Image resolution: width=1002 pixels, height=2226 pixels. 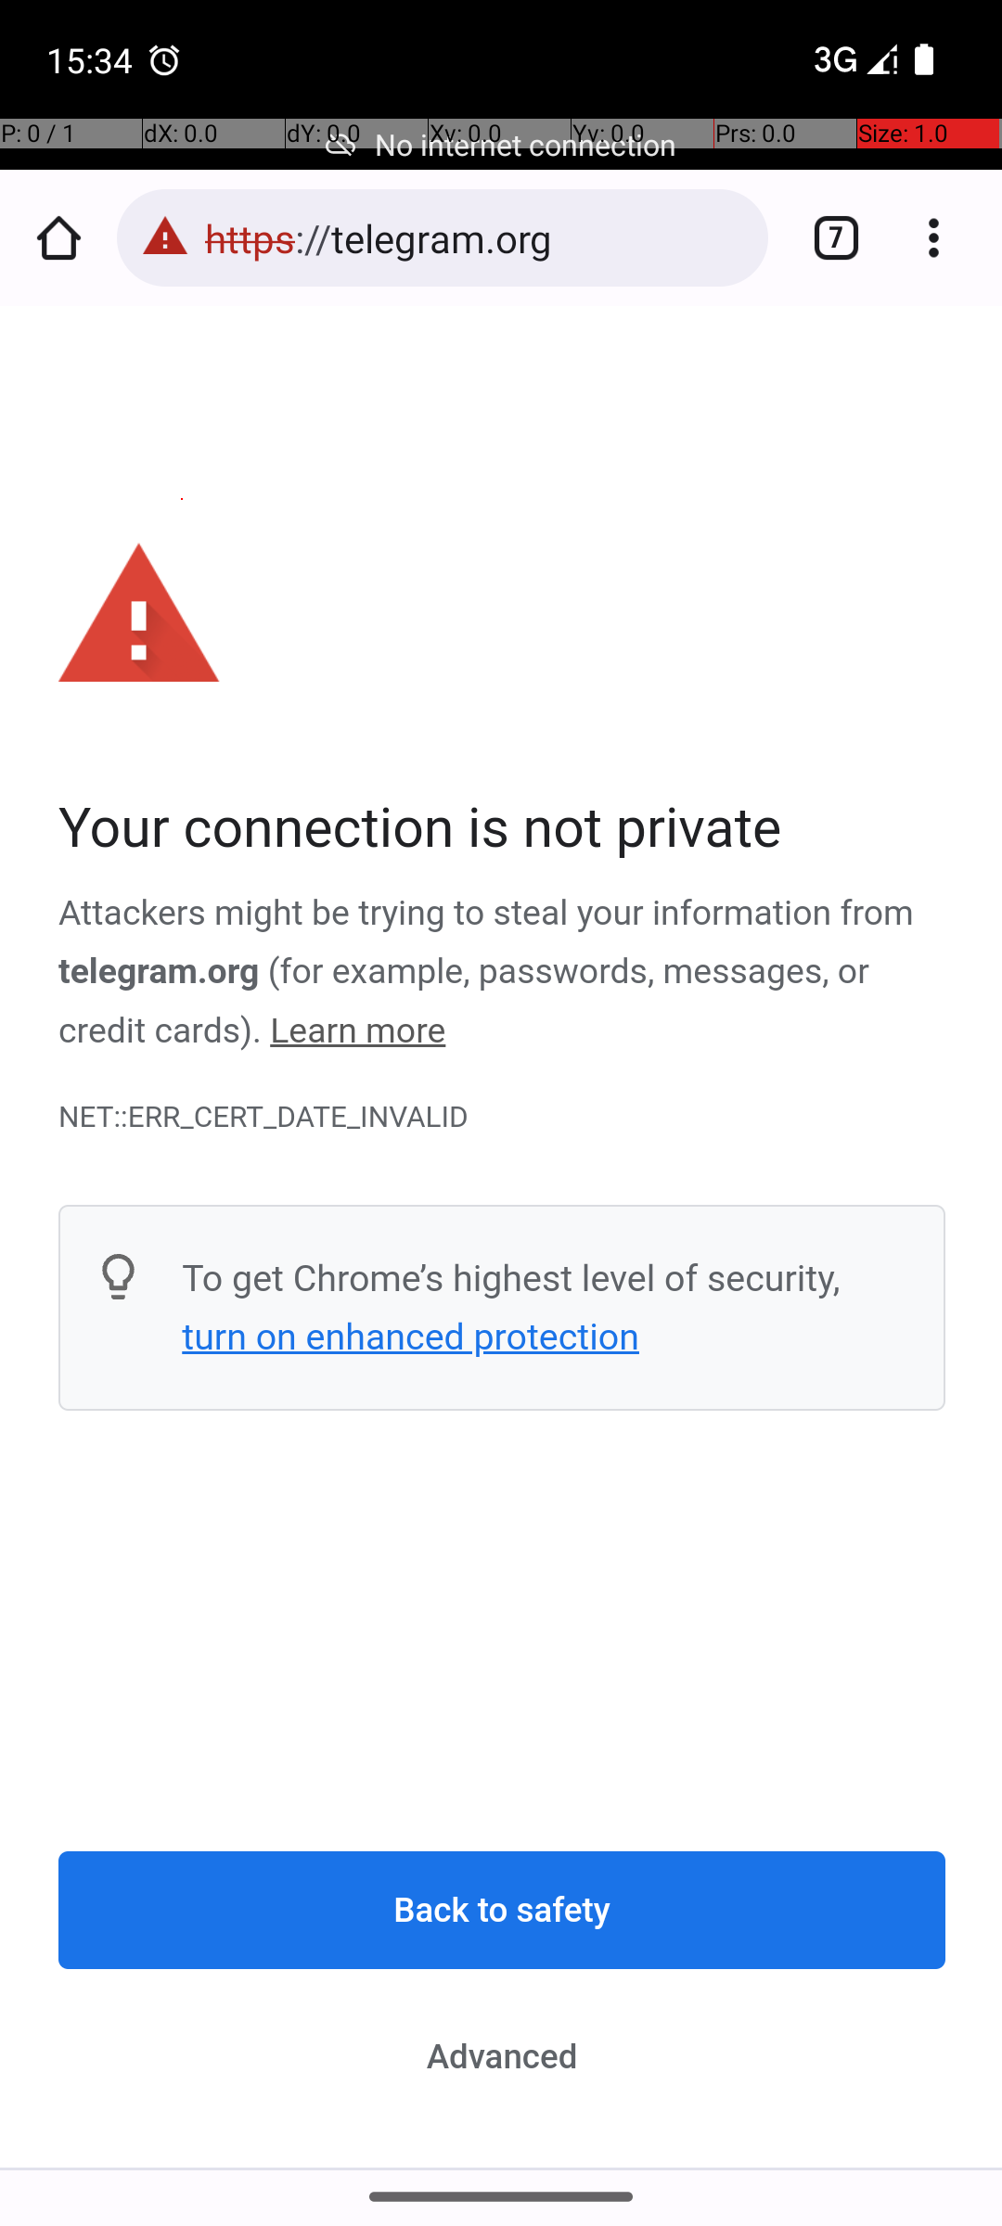 I want to click on https://telegram.org, so click(x=477, y=237).